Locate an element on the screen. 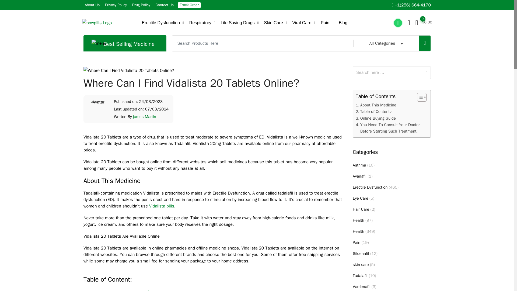 This screenshot has height=291, width=517. About Us is located at coordinates (92, 5).